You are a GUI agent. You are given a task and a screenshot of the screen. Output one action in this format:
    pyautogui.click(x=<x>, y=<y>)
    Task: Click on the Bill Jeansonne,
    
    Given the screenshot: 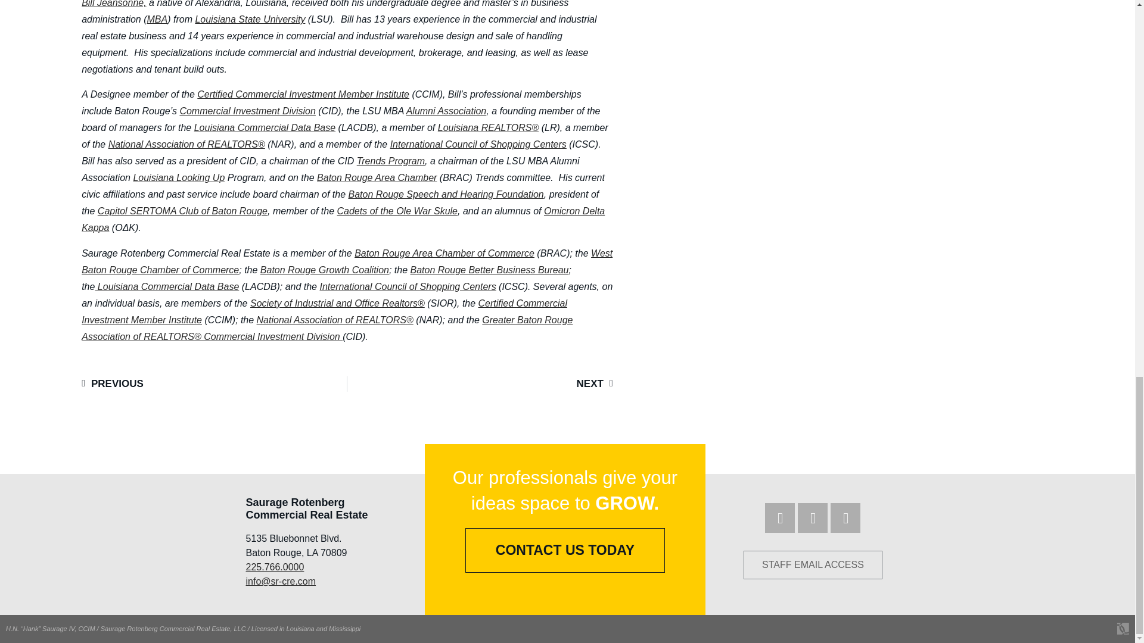 What is the action you would take?
    pyautogui.click(x=113, y=4)
    